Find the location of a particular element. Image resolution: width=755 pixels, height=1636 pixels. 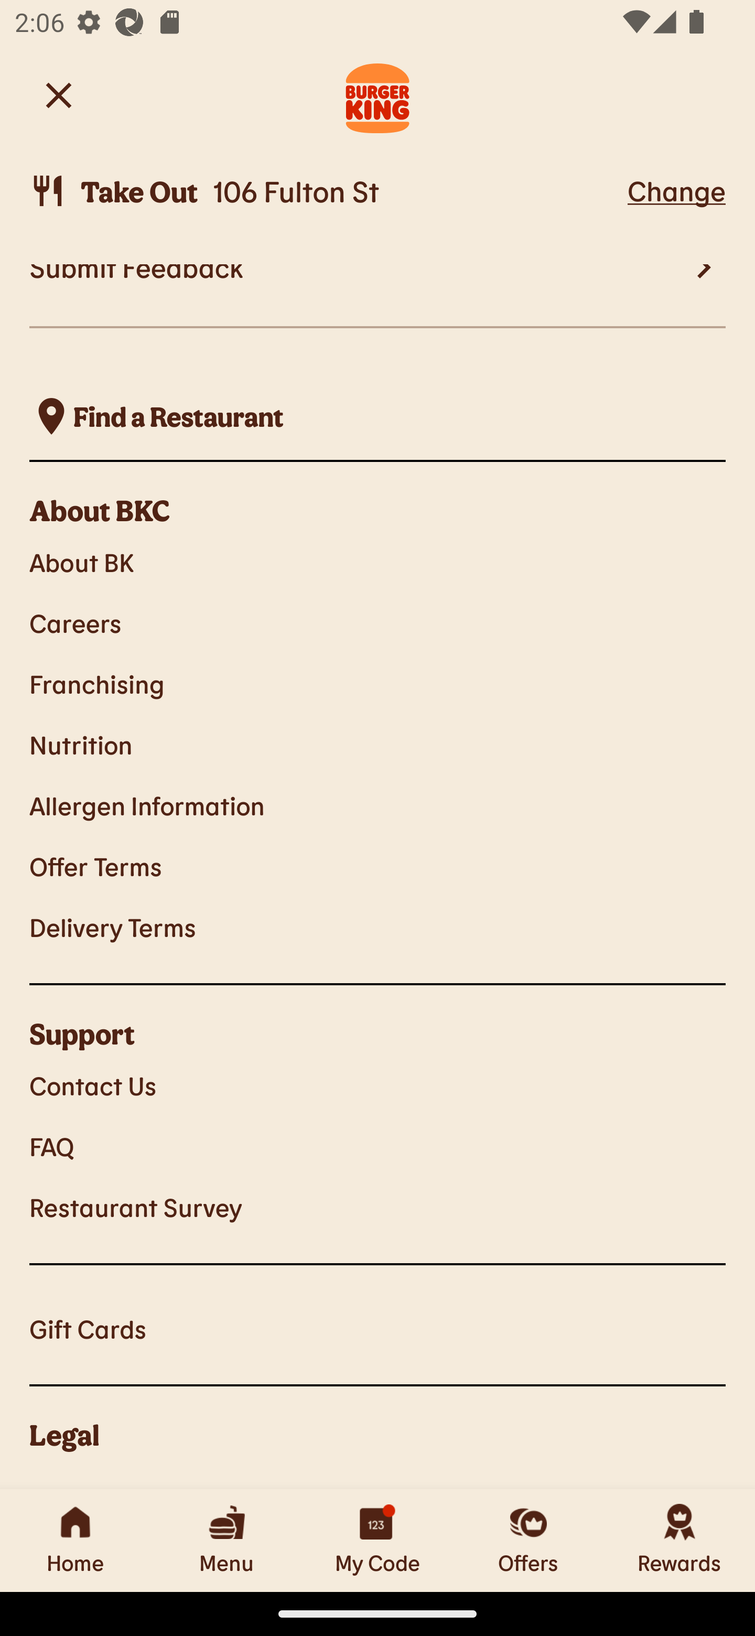

Restaurant Survey is located at coordinates (377, 1207).